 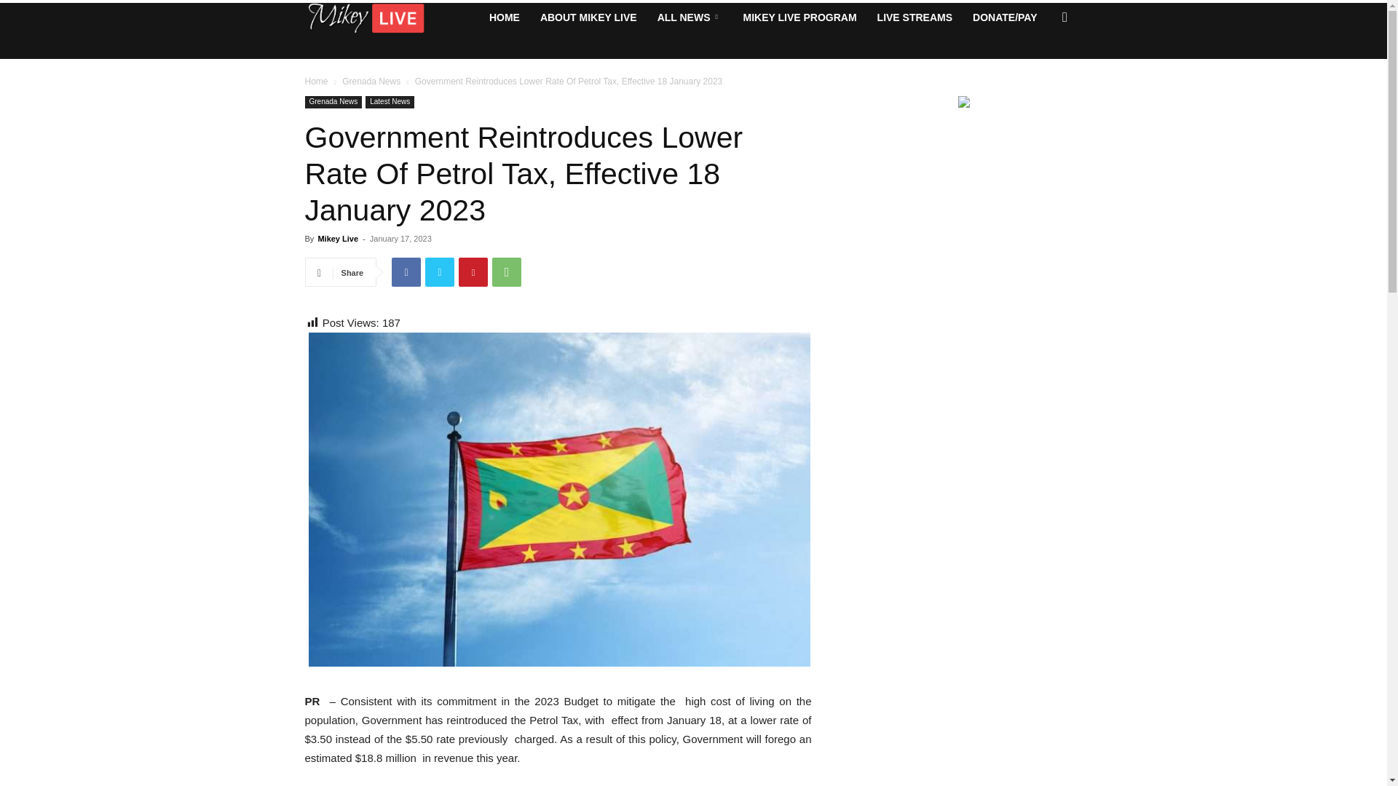 What do you see at coordinates (507, 272) in the screenshot?
I see `WhatsApp` at bounding box center [507, 272].